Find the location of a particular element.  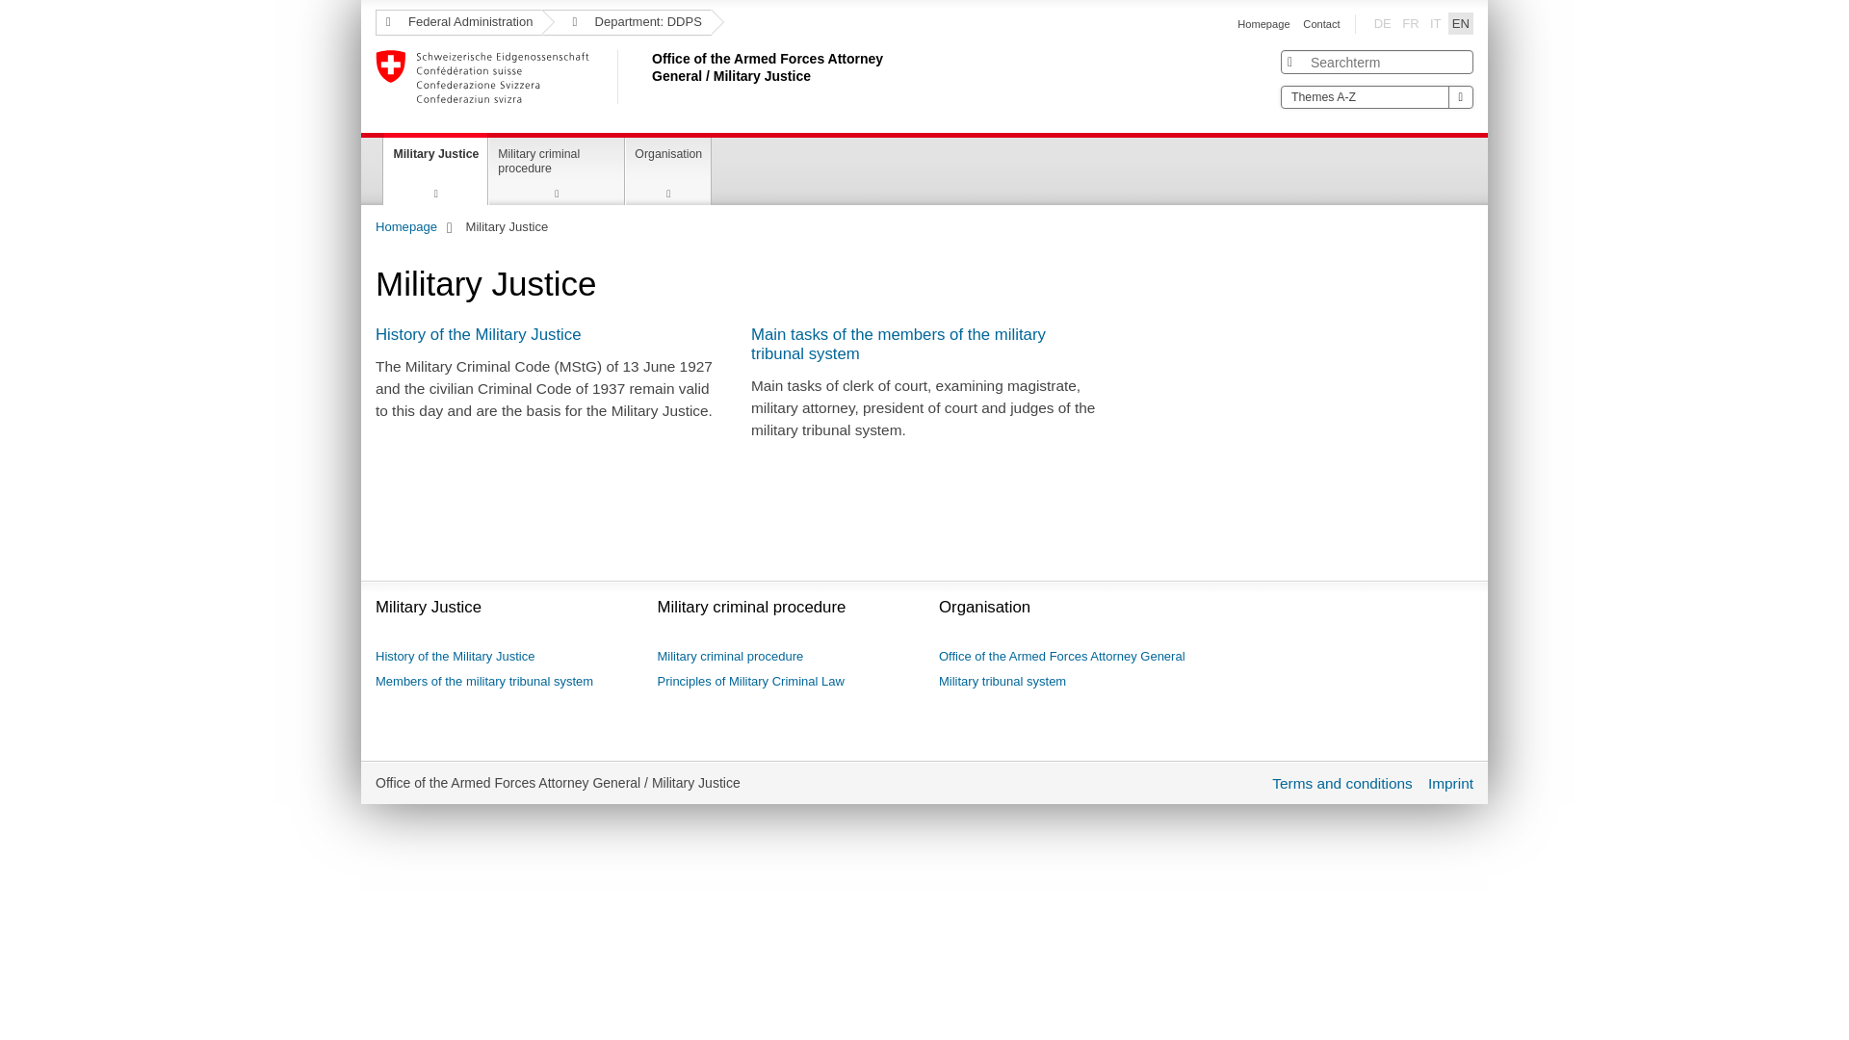

Office of the Armed Forces Attorney General is located at coordinates (1062, 657).